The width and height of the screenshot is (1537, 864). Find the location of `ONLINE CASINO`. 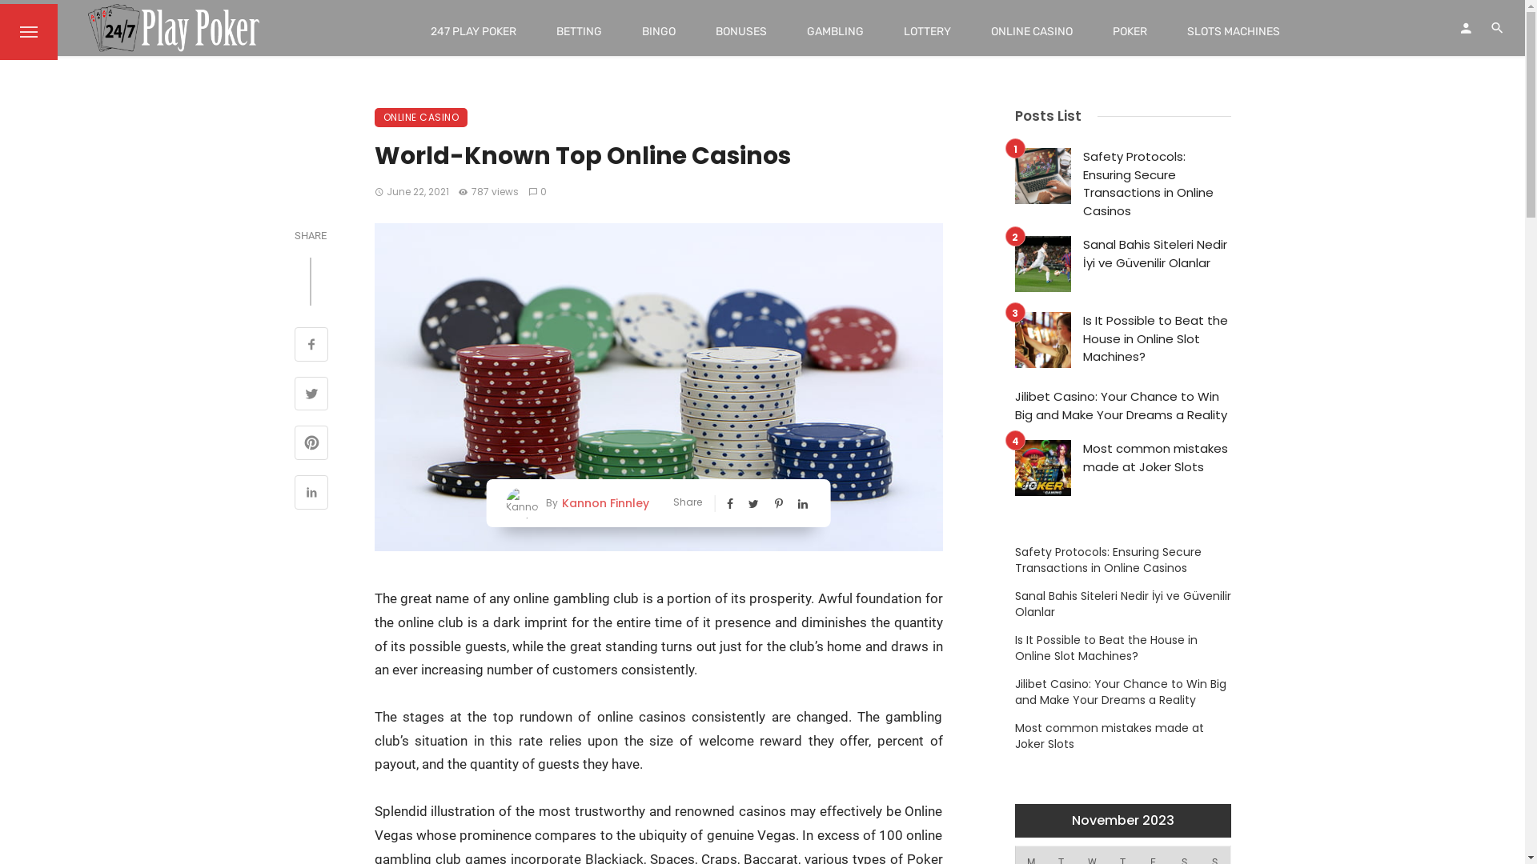

ONLINE CASINO is located at coordinates (421, 118).